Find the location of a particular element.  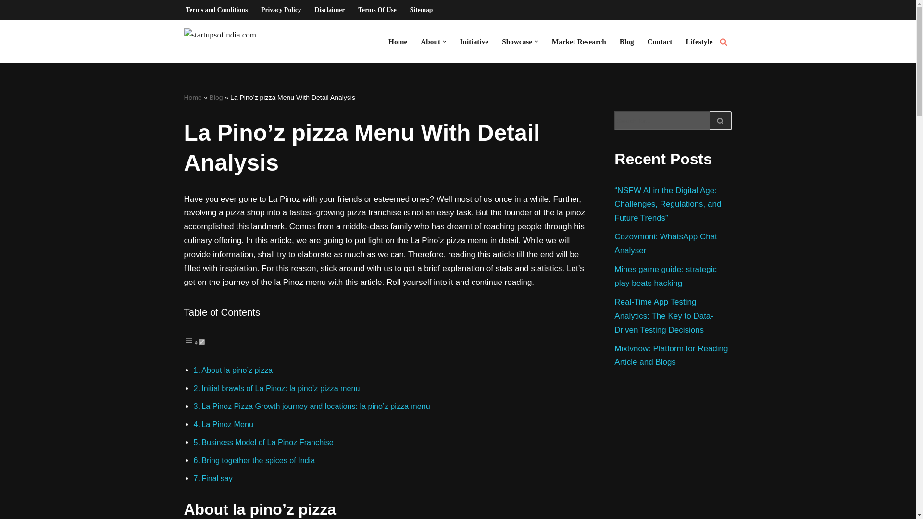

Home is located at coordinates (398, 41).